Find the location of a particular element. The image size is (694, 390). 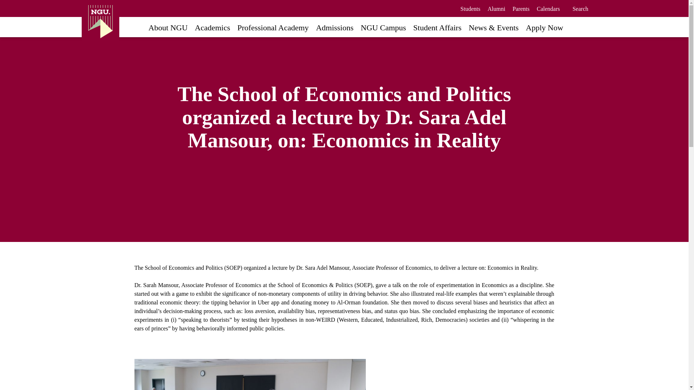

Admissions is located at coordinates (334, 27).